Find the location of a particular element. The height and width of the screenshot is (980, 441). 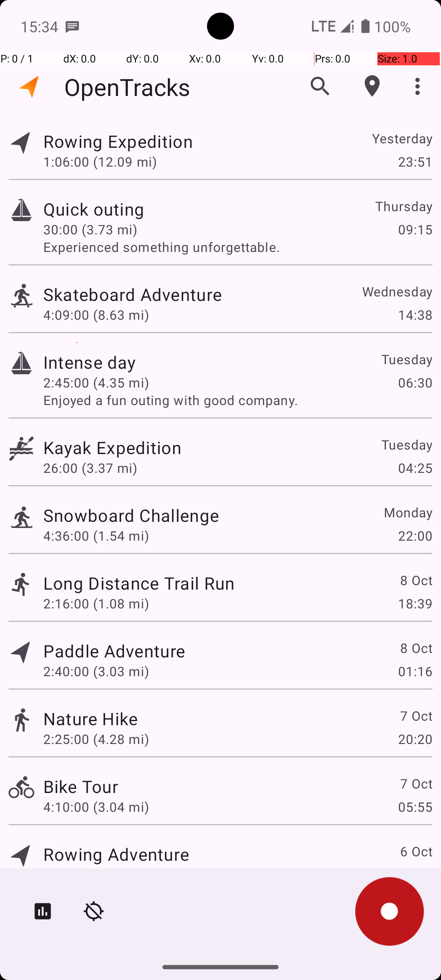

09:15 is located at coordinates (415, 229).